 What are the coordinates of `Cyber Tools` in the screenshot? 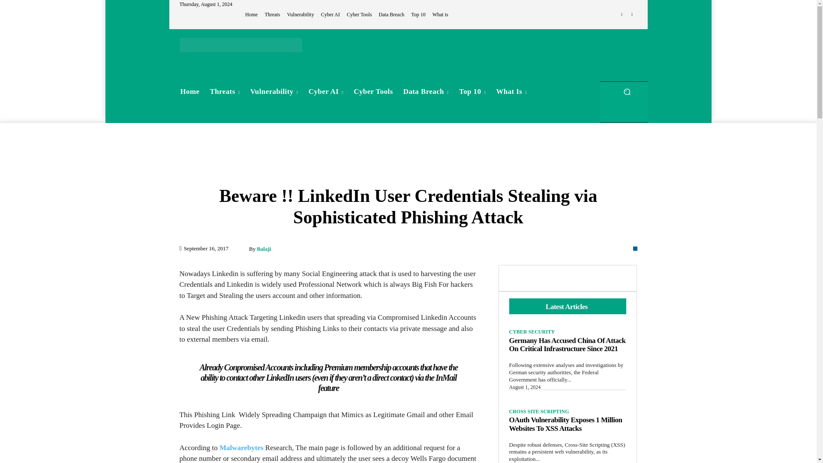 It's located at (359, 15).